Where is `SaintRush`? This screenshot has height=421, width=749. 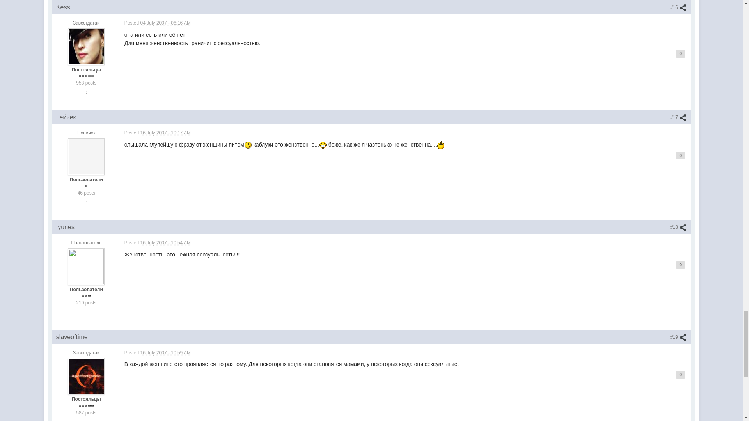
SaintRush is located at coordinates (107, 96).